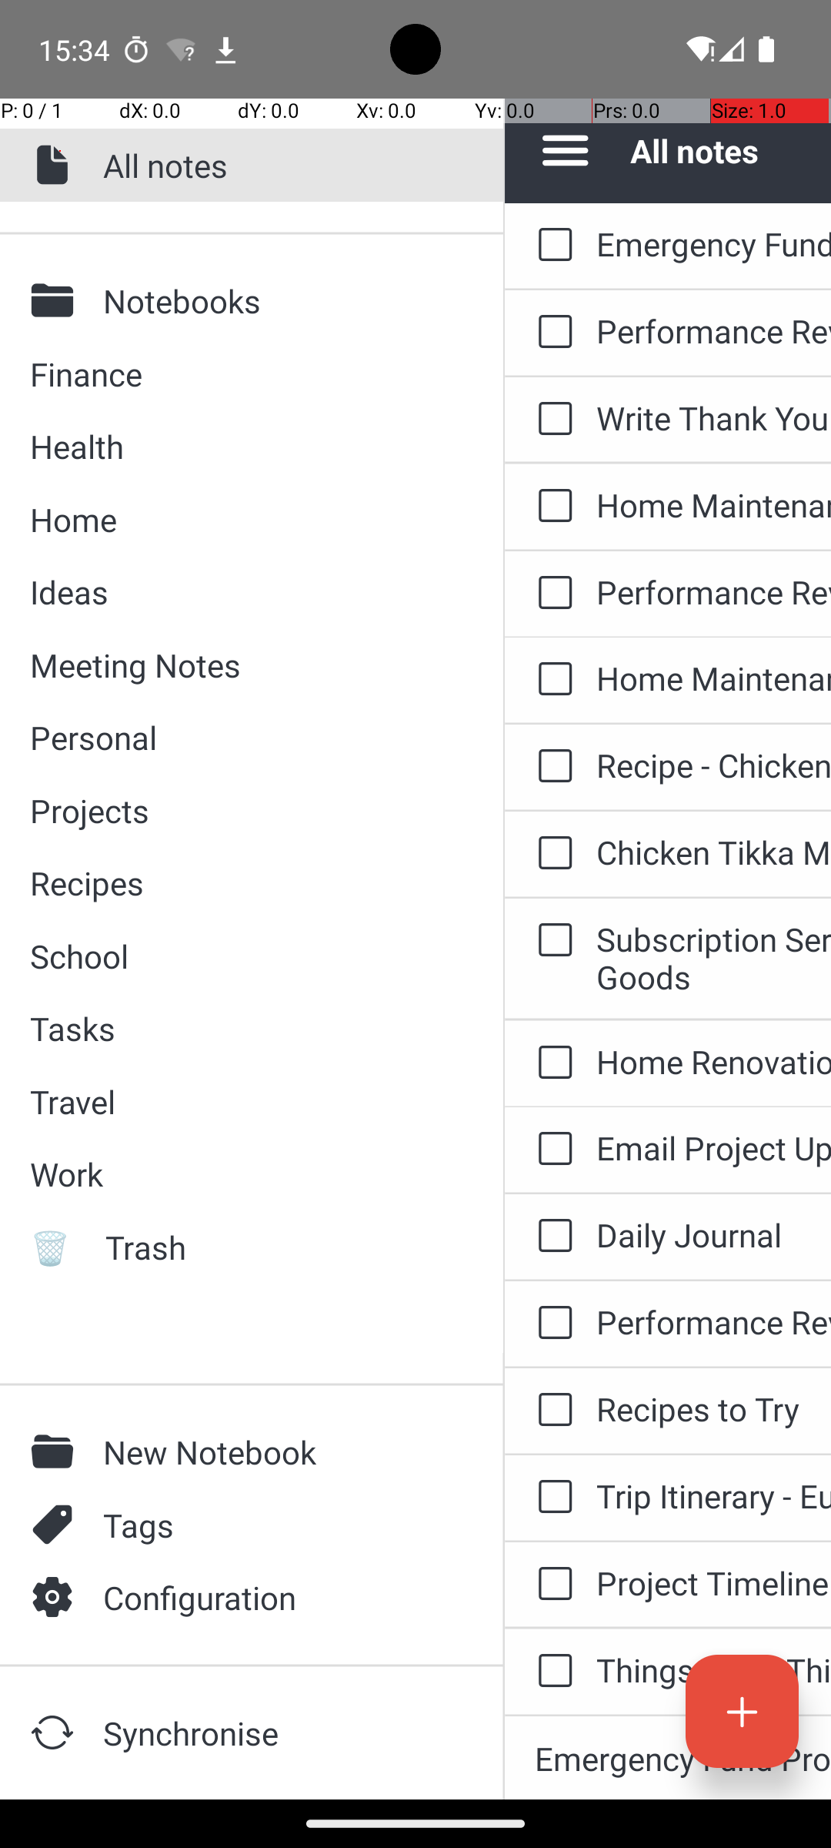 This screenshot has height=1848, width=831. Describe the element at coordinates (714, 243) in the screenshot. I see `Emergency Fund Progress` at that location.